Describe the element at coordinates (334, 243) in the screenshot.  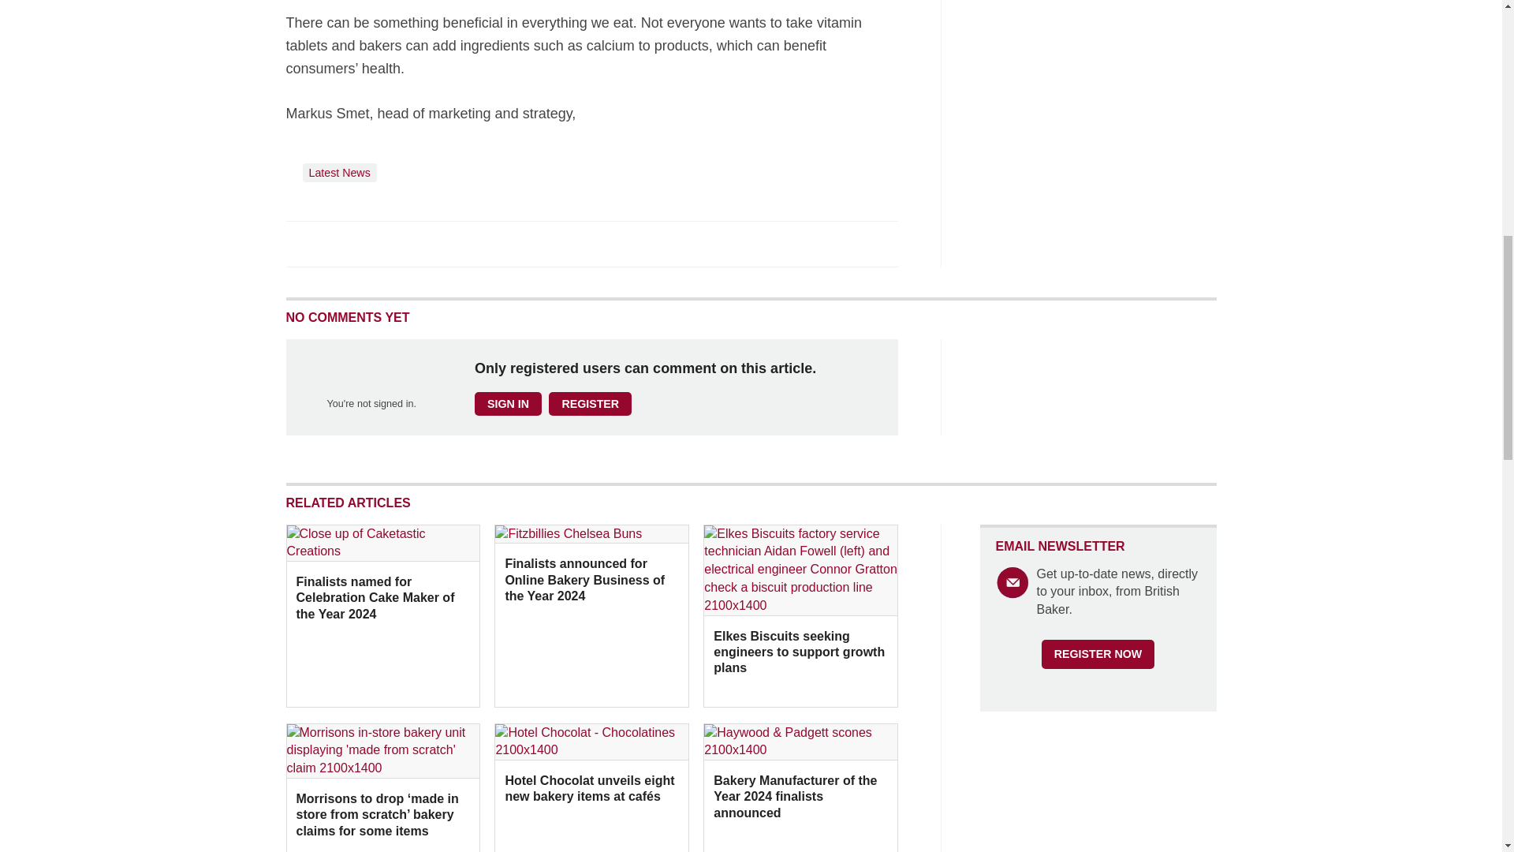
I see `Share this on Twitter` at that location.